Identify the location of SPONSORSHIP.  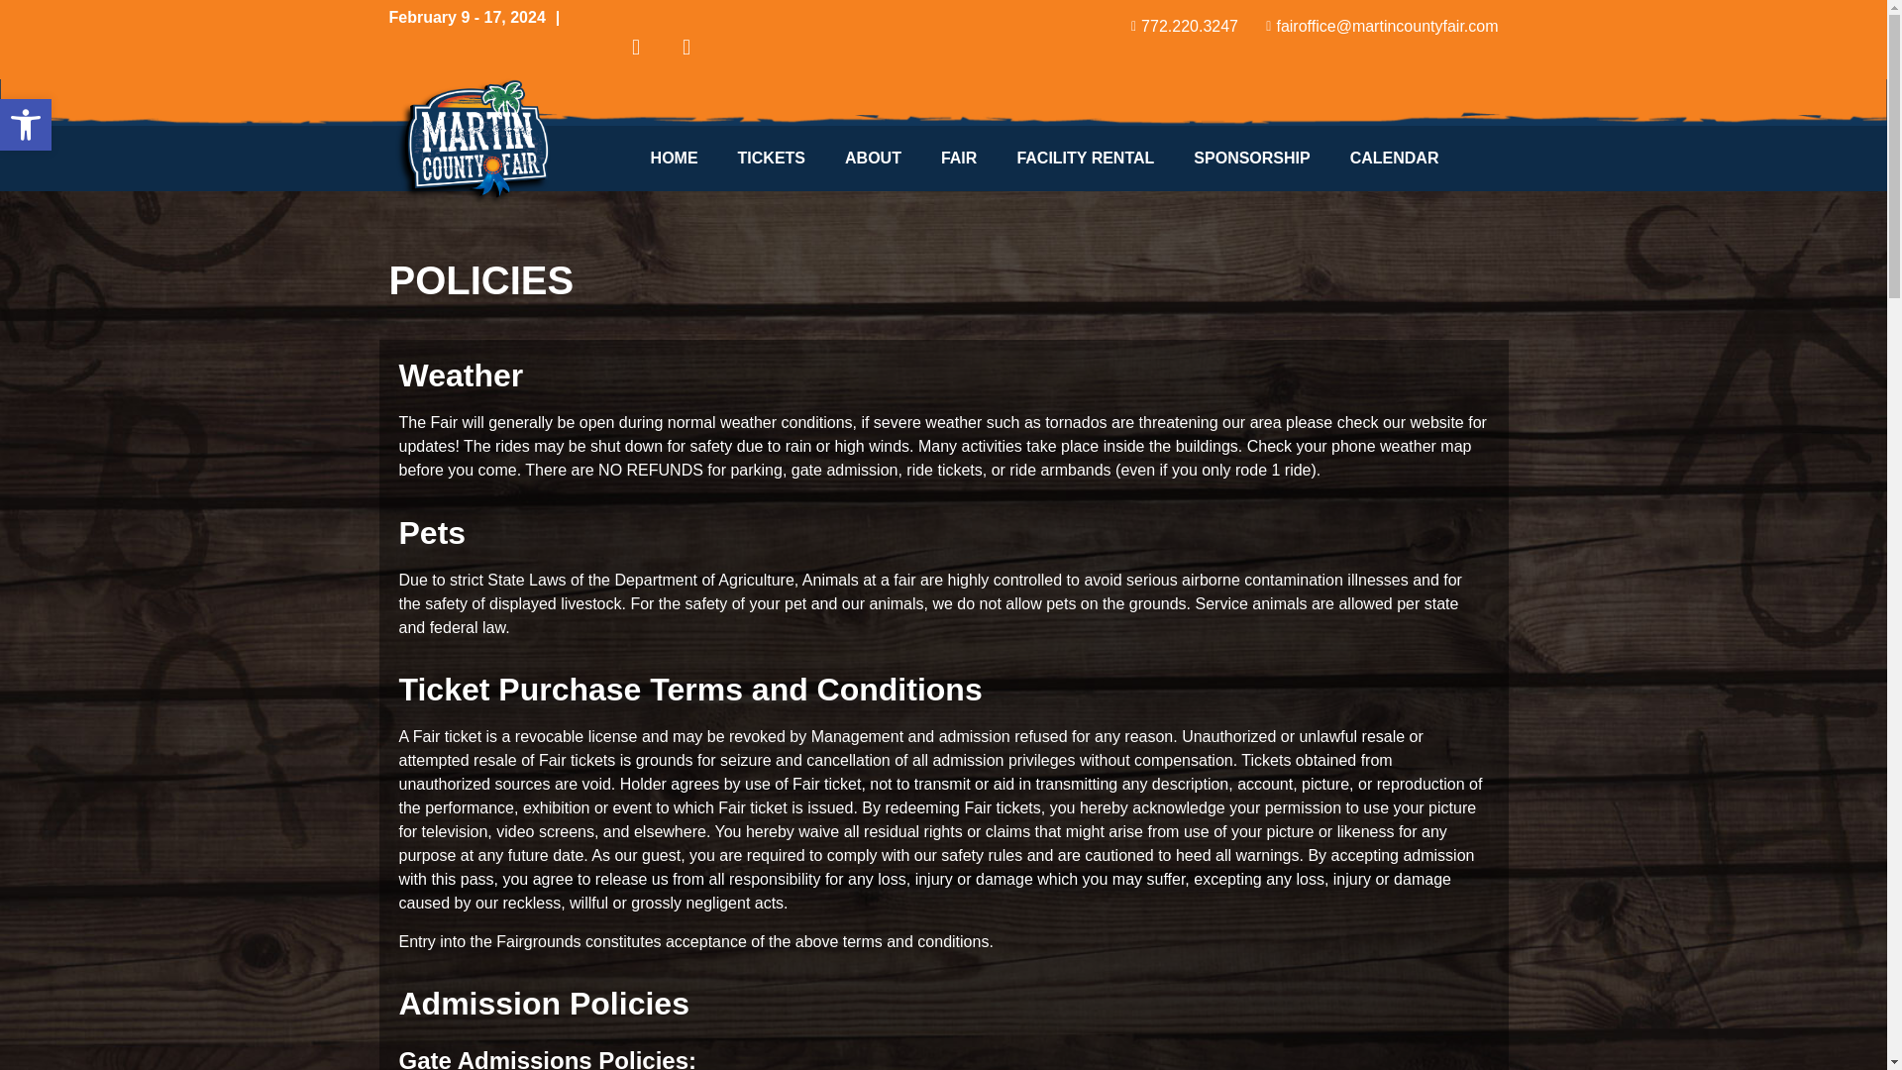
(26, 125).